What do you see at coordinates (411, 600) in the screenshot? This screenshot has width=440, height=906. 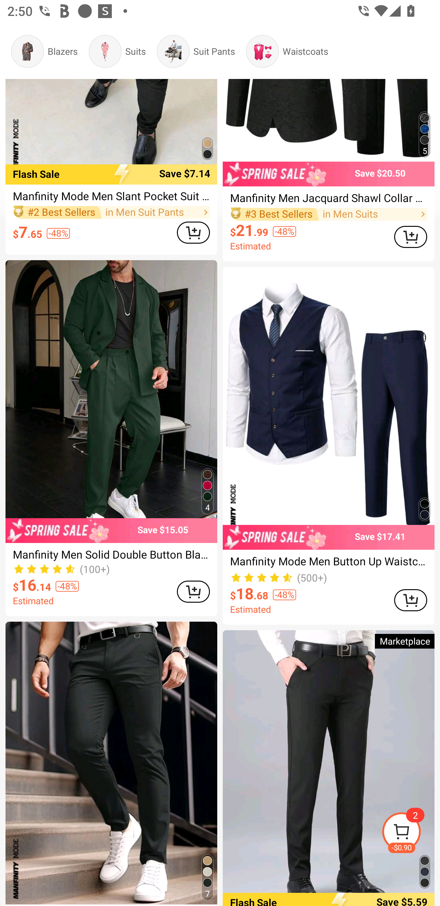 I see `ADD TO CART` at bounding box center [411, 600].